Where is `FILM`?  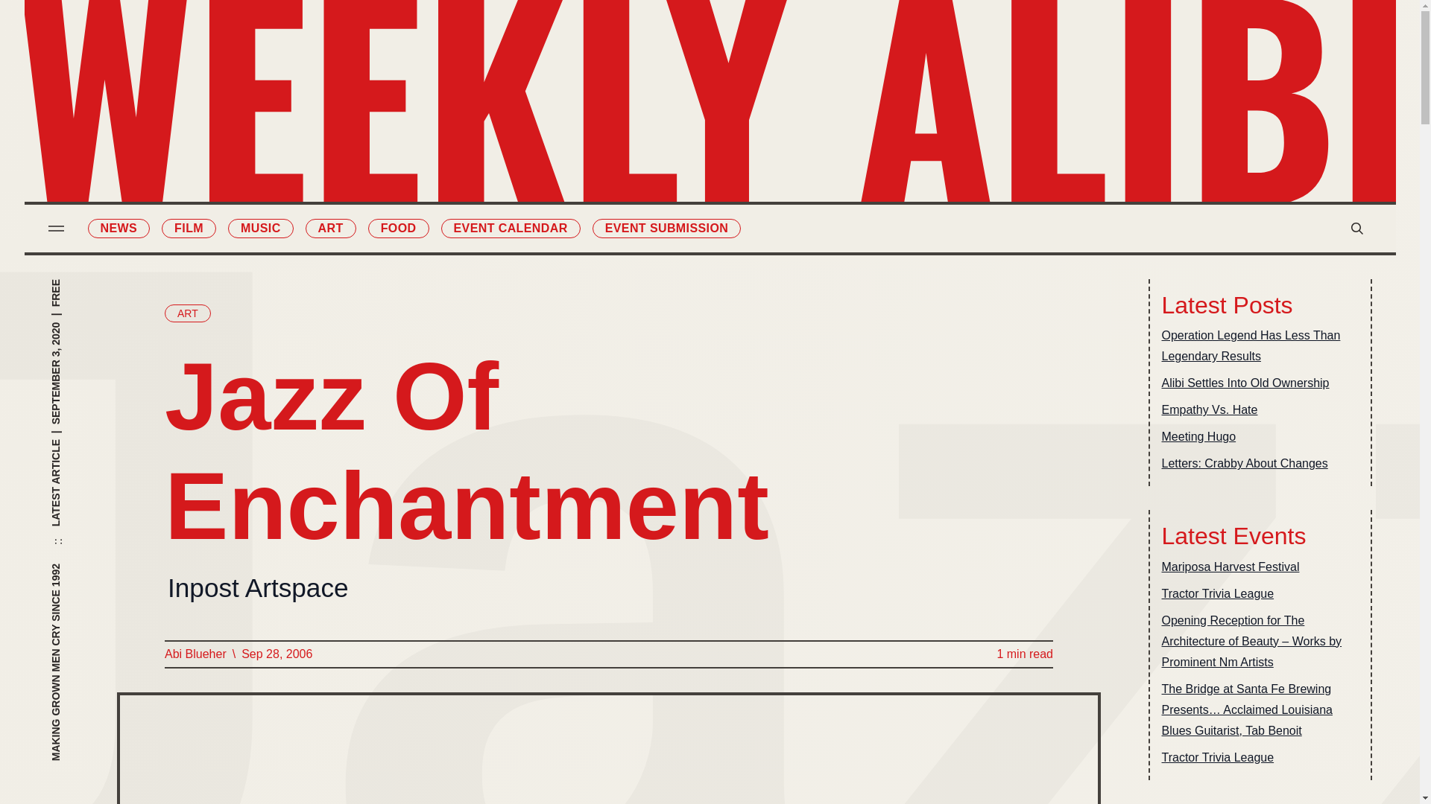 FILM is located at coordinates (188, 228).